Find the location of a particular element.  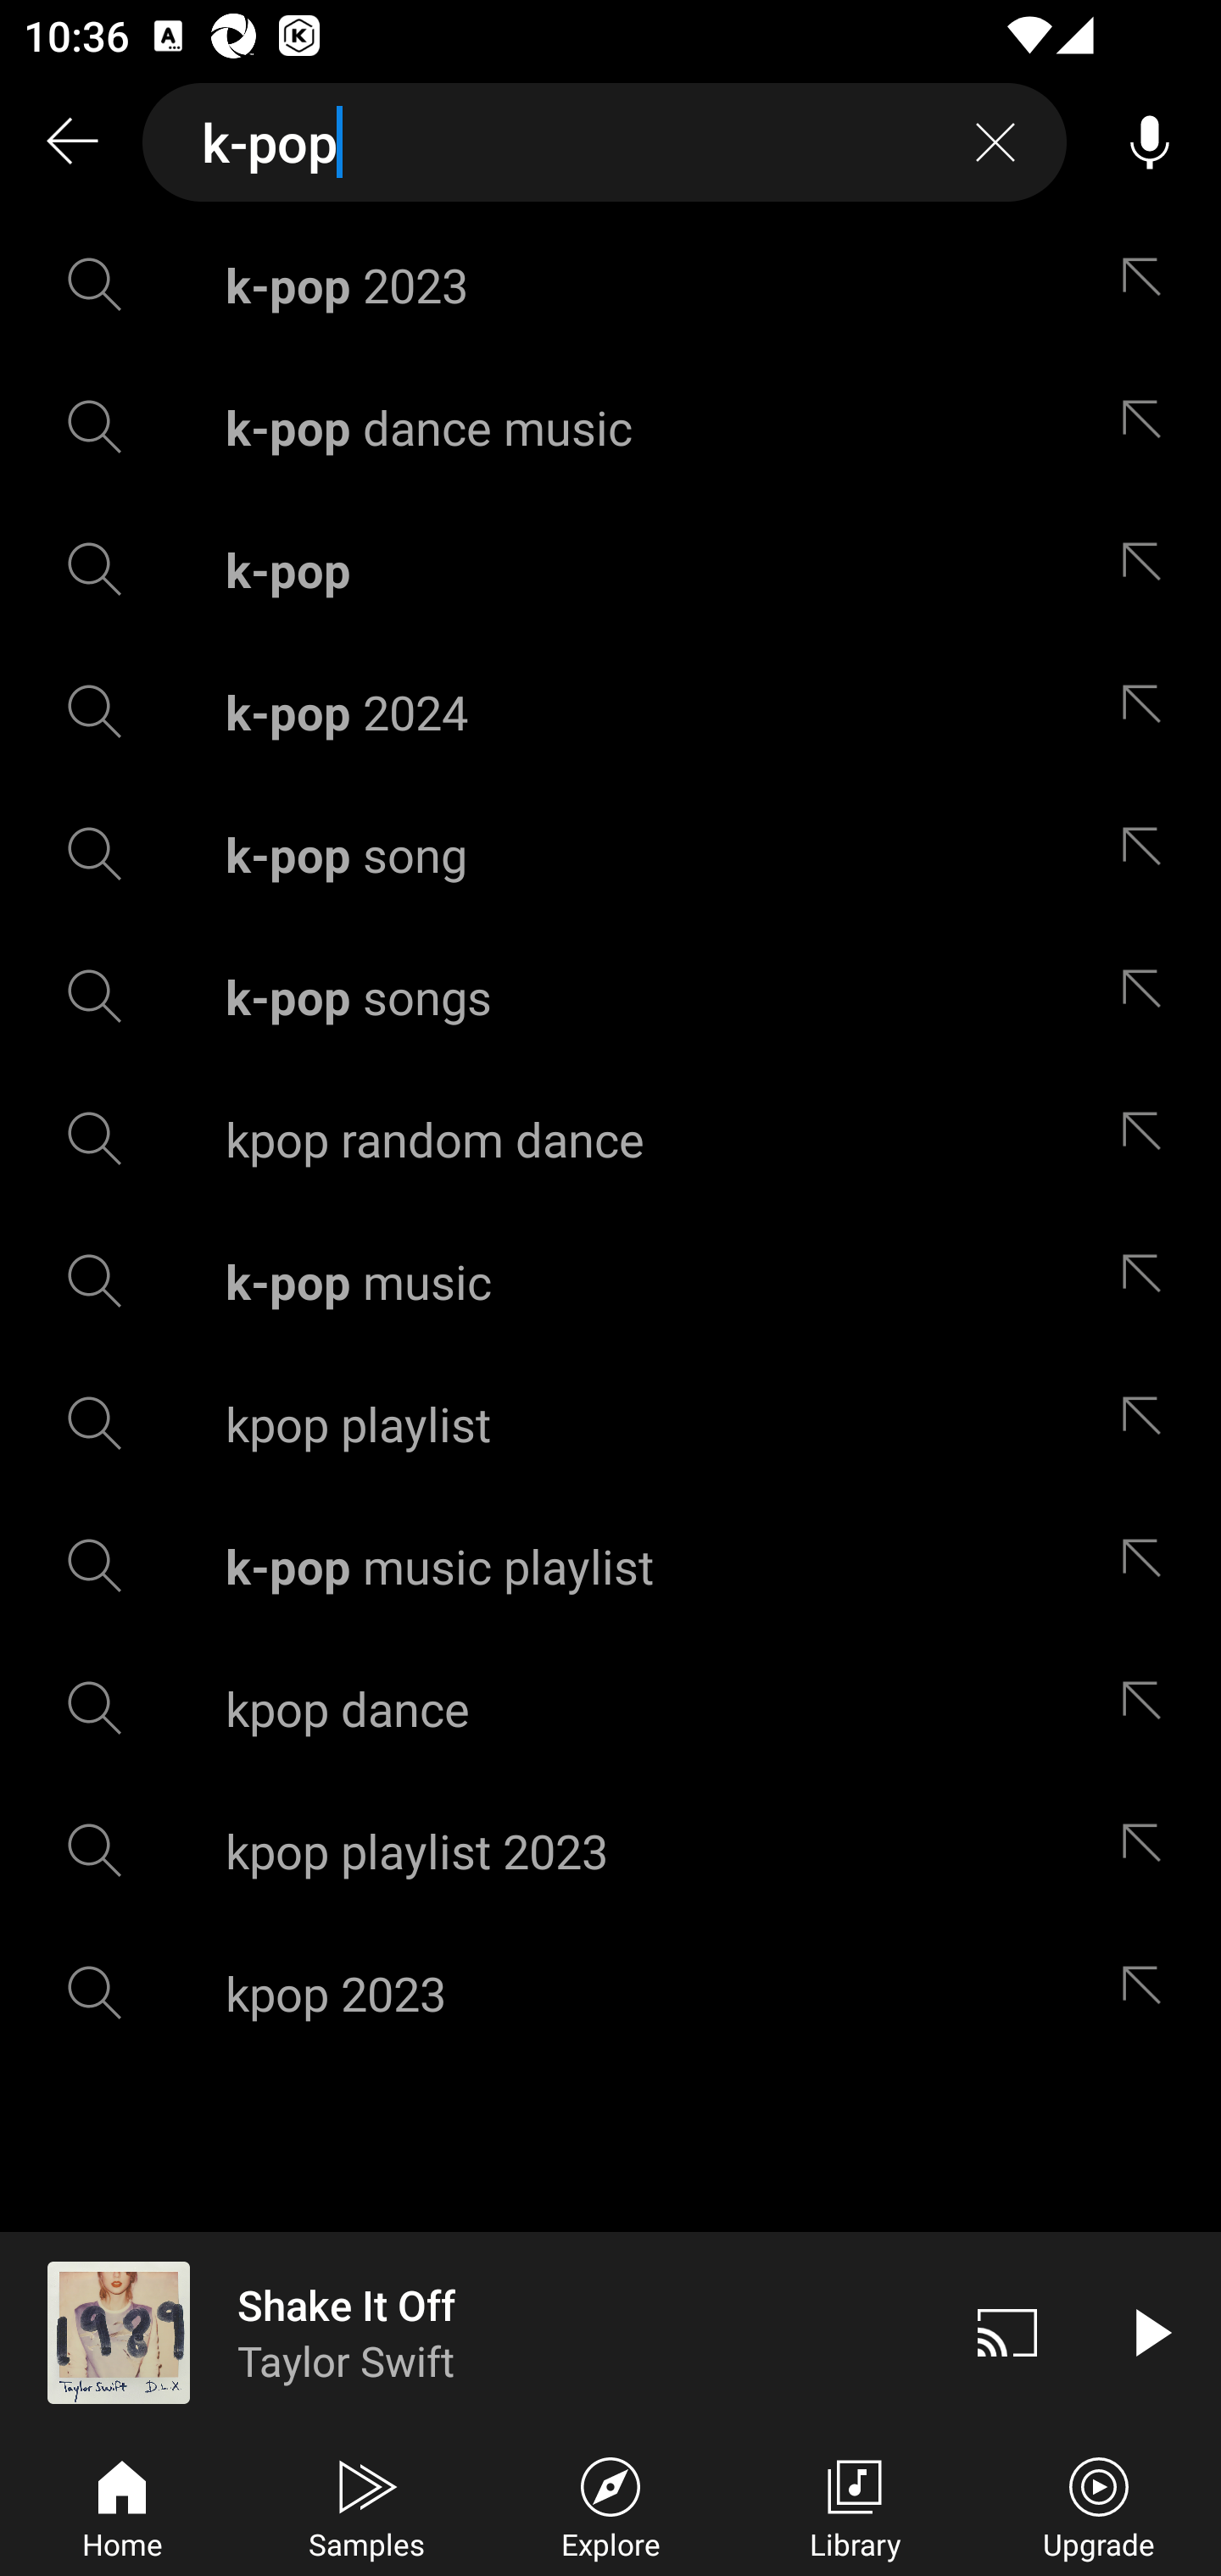

Cast. Disconnected is located at coordinates (1007, 2332).